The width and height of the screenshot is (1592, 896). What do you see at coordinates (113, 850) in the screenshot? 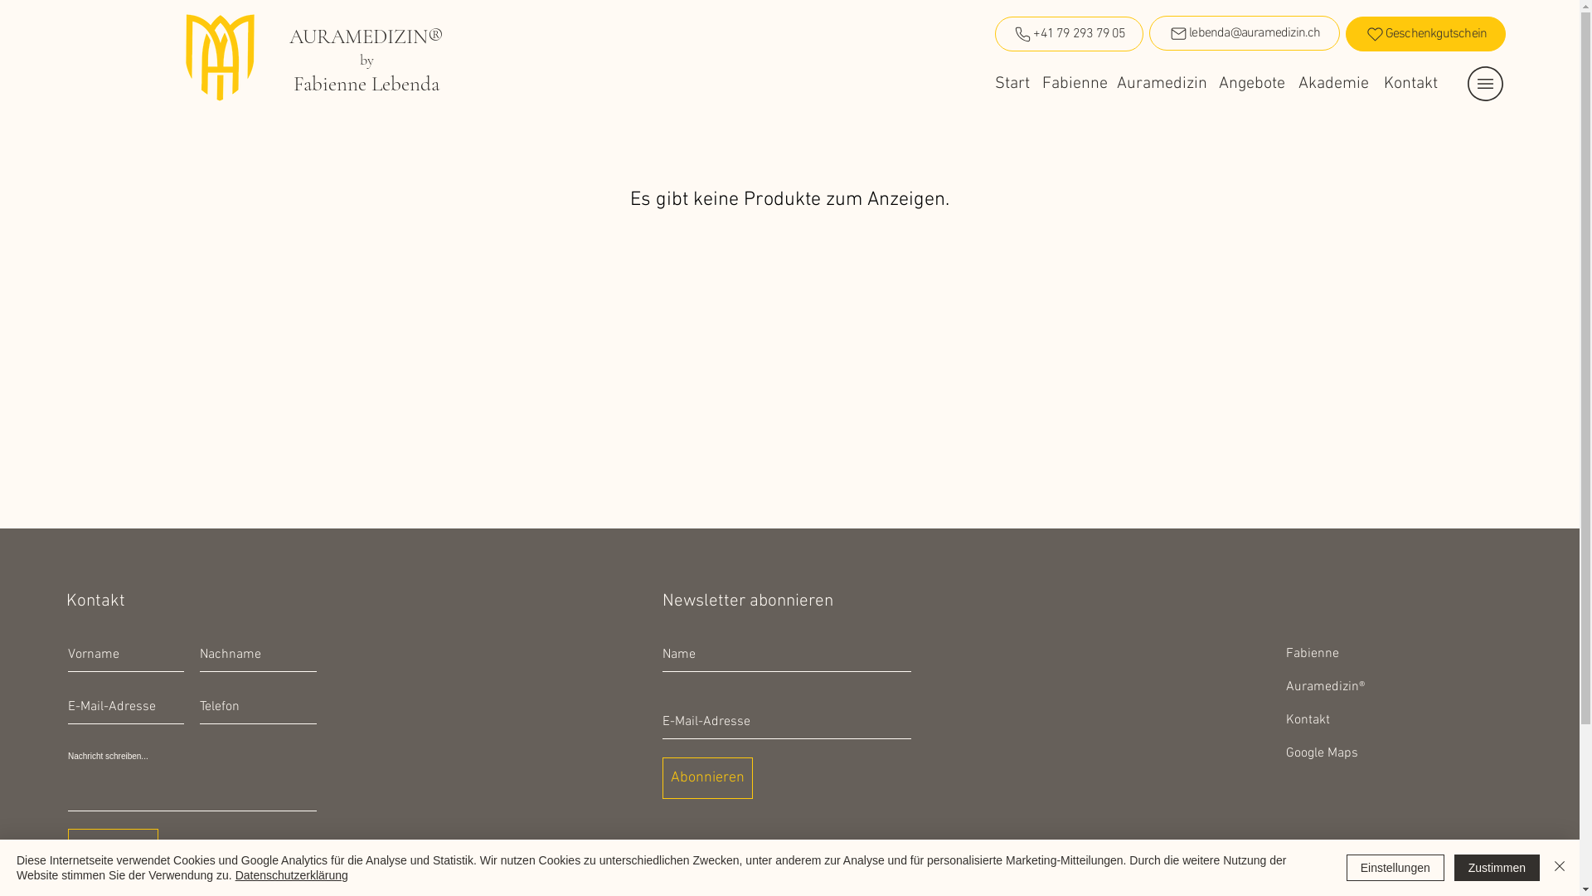
I see `Absenden` at bounding box center [113, 850].